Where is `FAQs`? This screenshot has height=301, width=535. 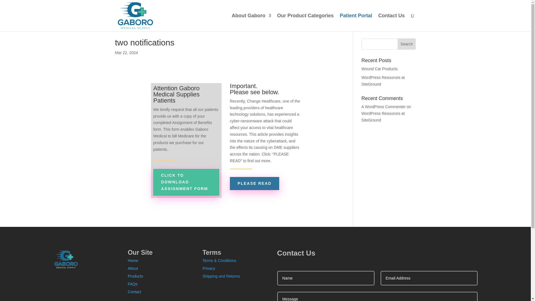 FAQs is located at coordinates (133, 284).